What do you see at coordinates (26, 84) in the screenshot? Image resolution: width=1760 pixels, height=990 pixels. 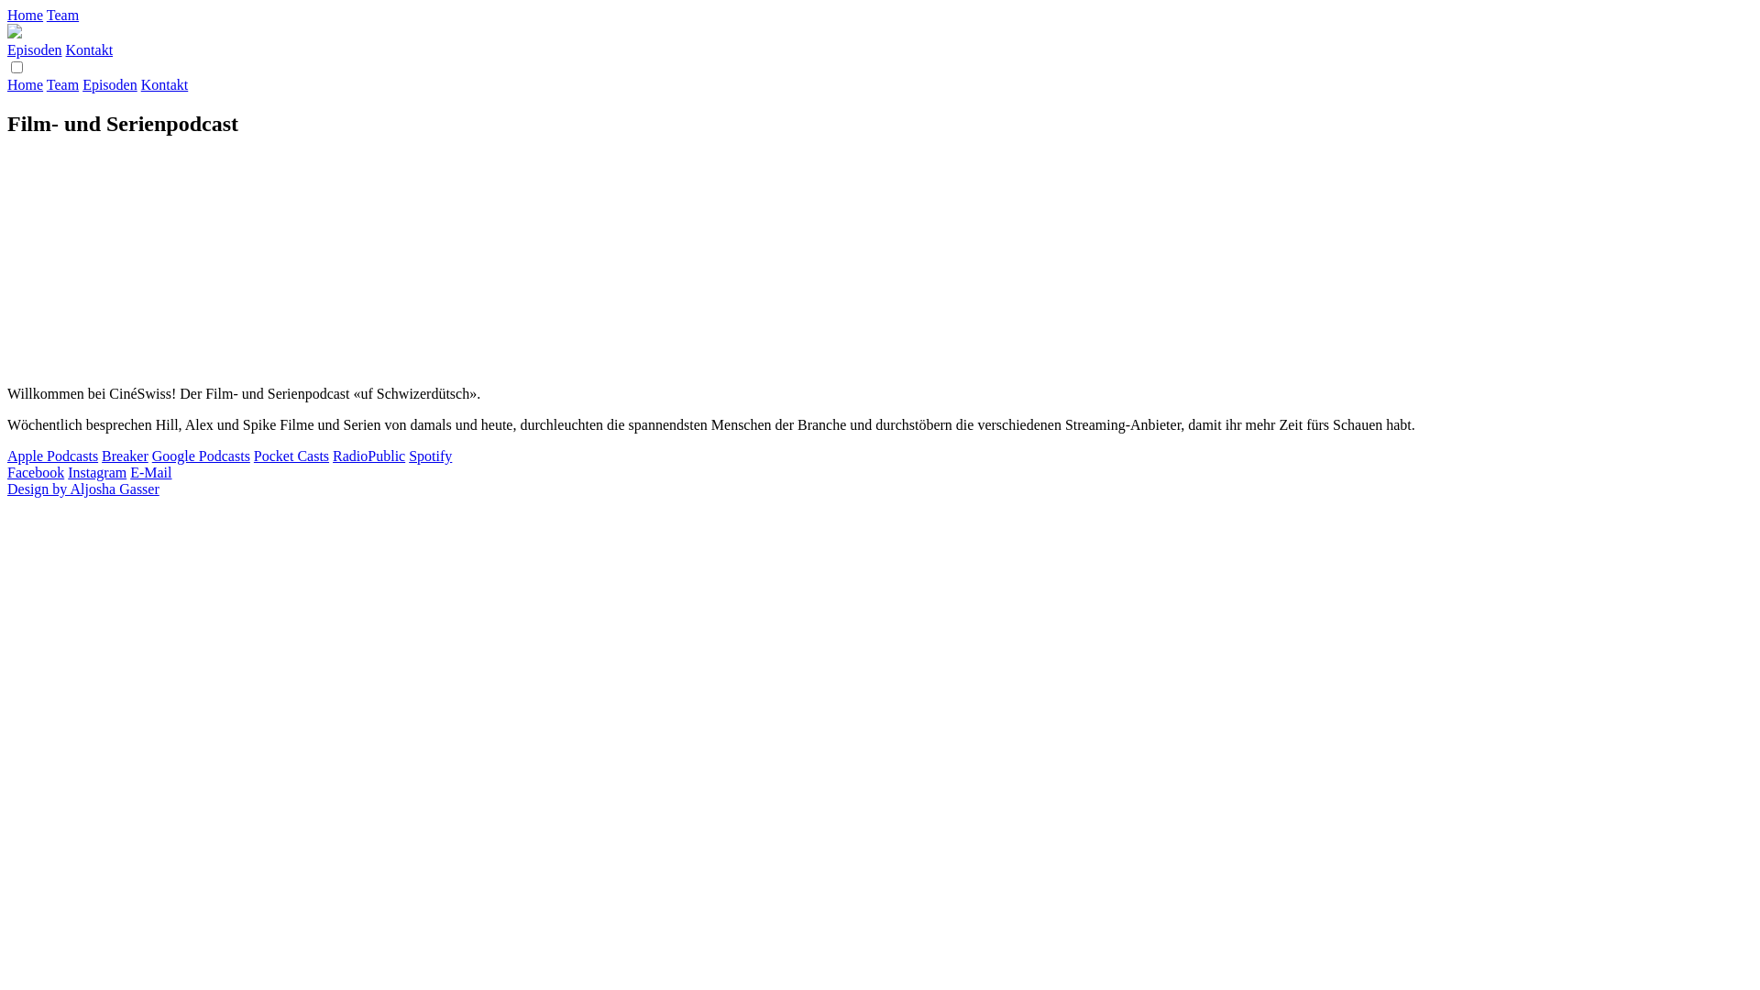 I see `Home` at bounding box center [26, 84].